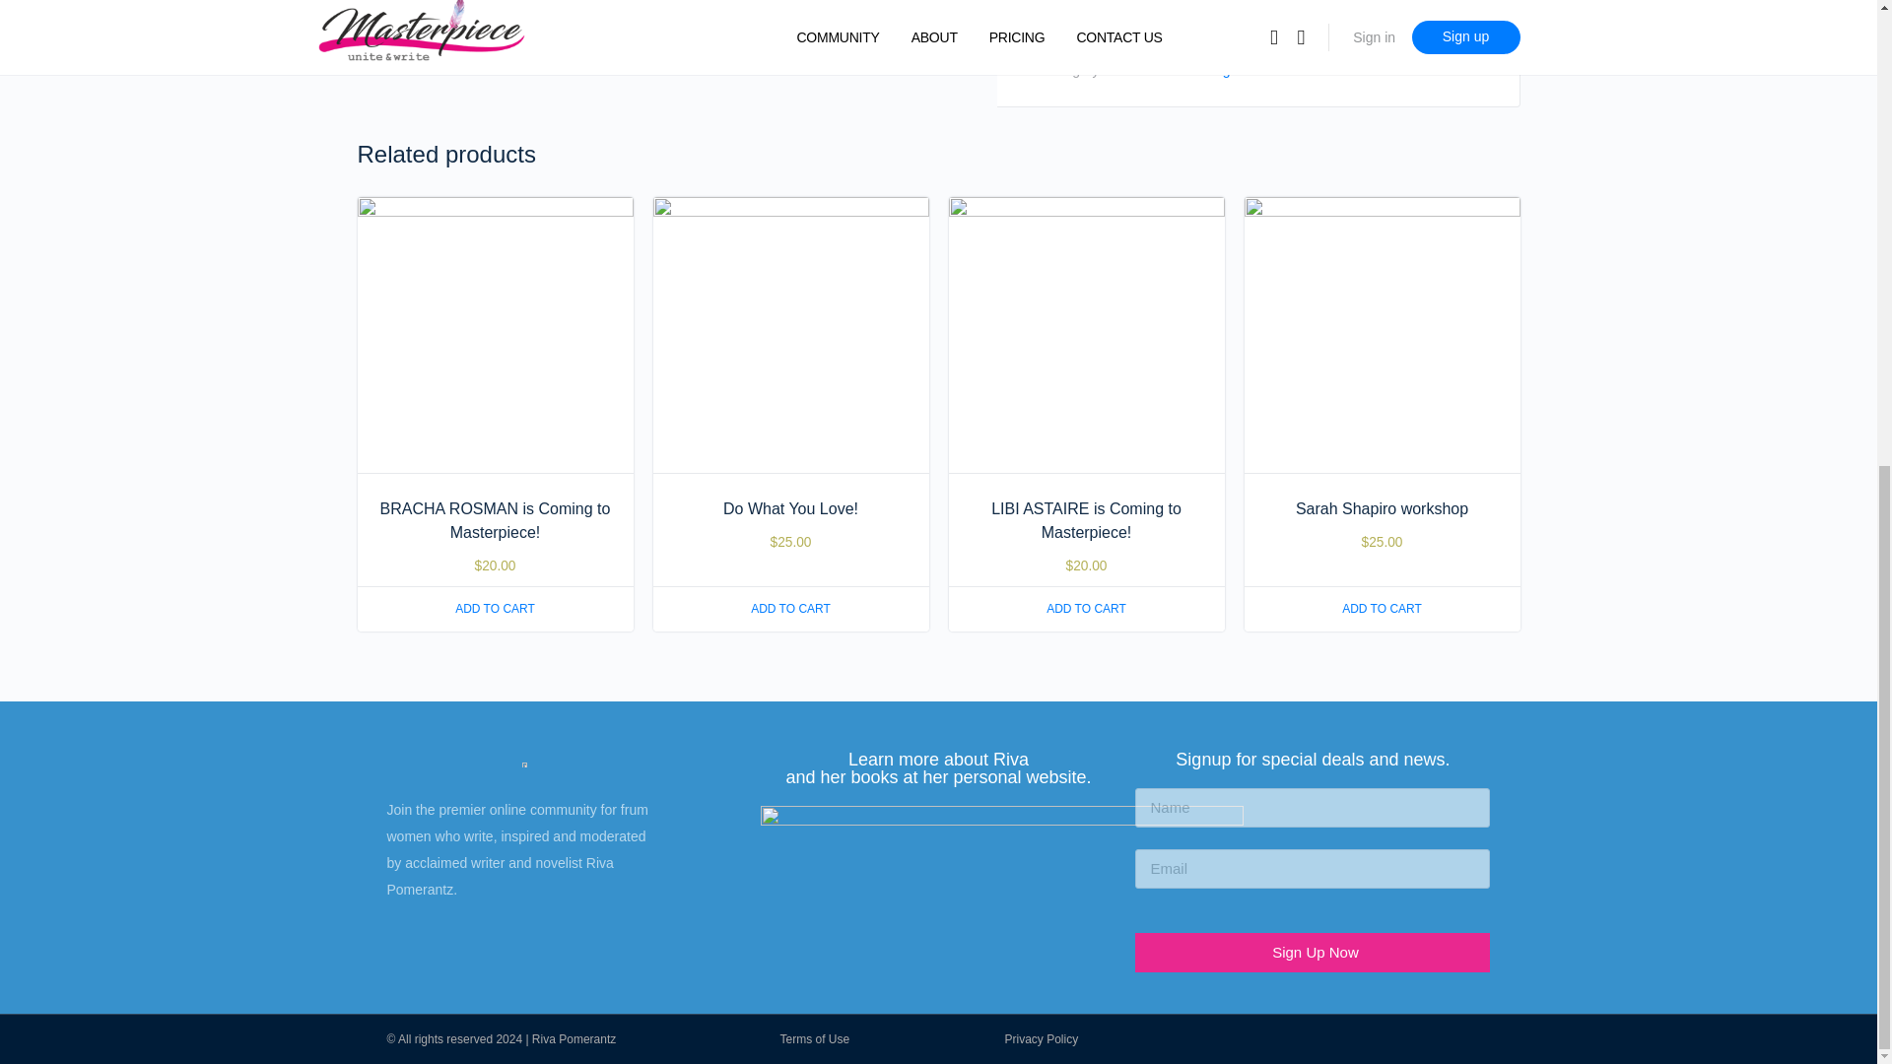 This screenshot has height=1064, width=1892. What do you see at coordinates (495, 609) in the screenshot?
I see `ADD TO CART` at bounding box center [495, 609].